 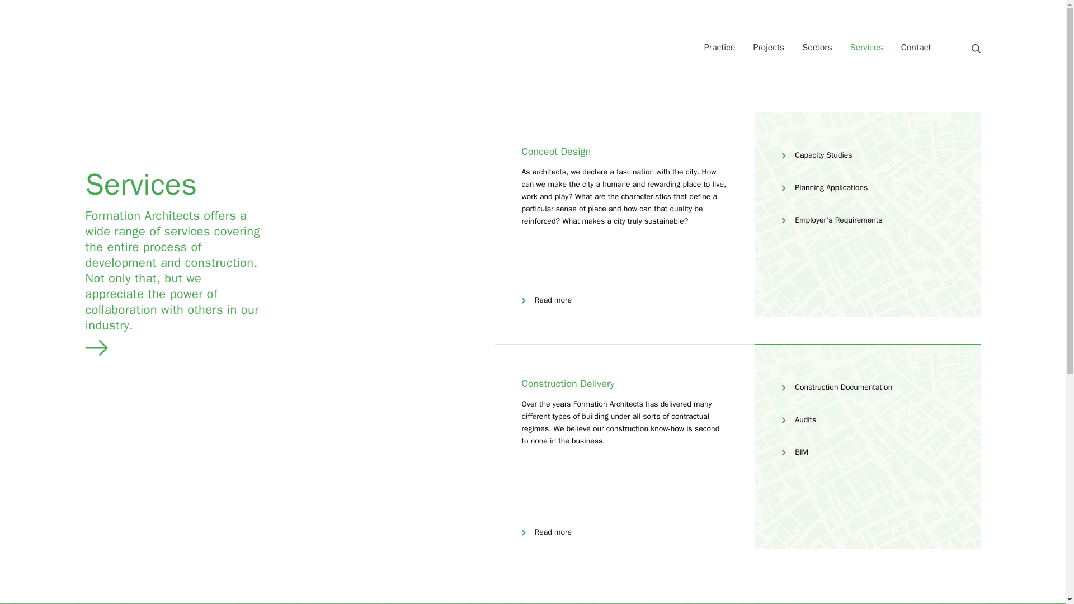 What do you see at coordinates (916, 47) in the screenshot?
I see `Contact` at bounding box center [916, 47].